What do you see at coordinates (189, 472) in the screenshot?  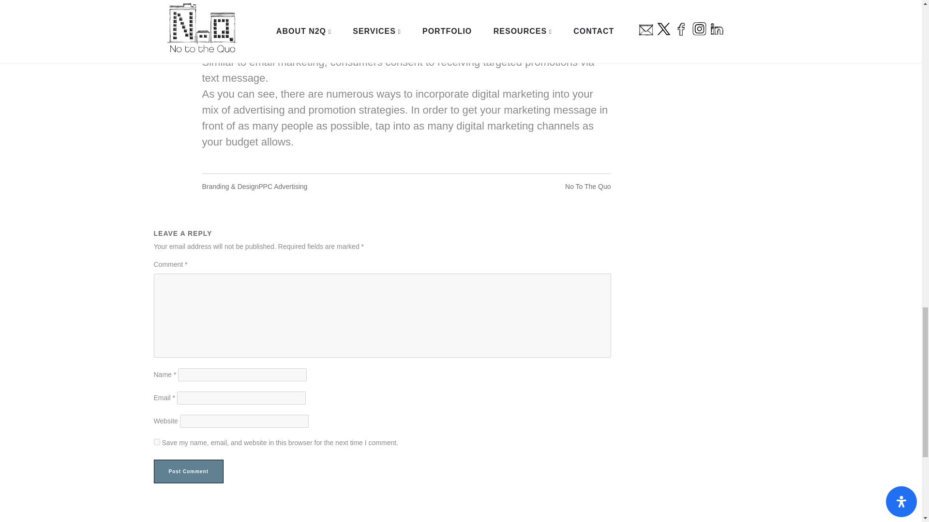 I see `Post Comment` at bounding box center [189, 472].